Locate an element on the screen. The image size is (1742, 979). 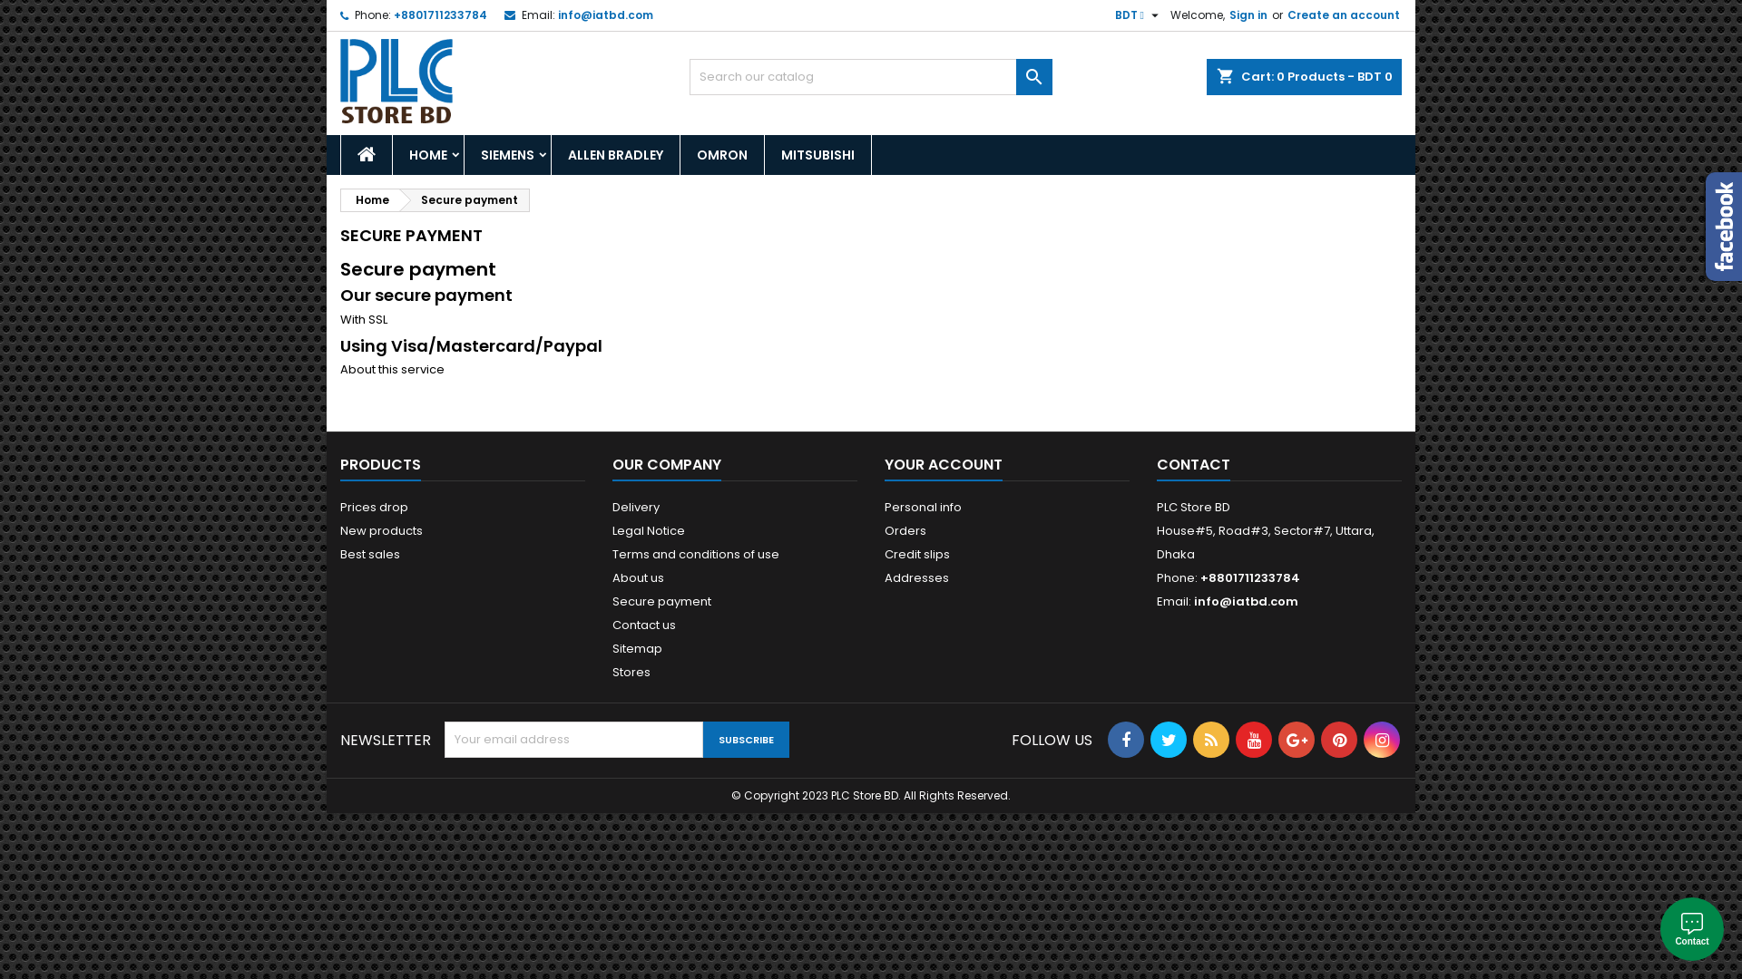
Stores is located at coordinates (631, 673).